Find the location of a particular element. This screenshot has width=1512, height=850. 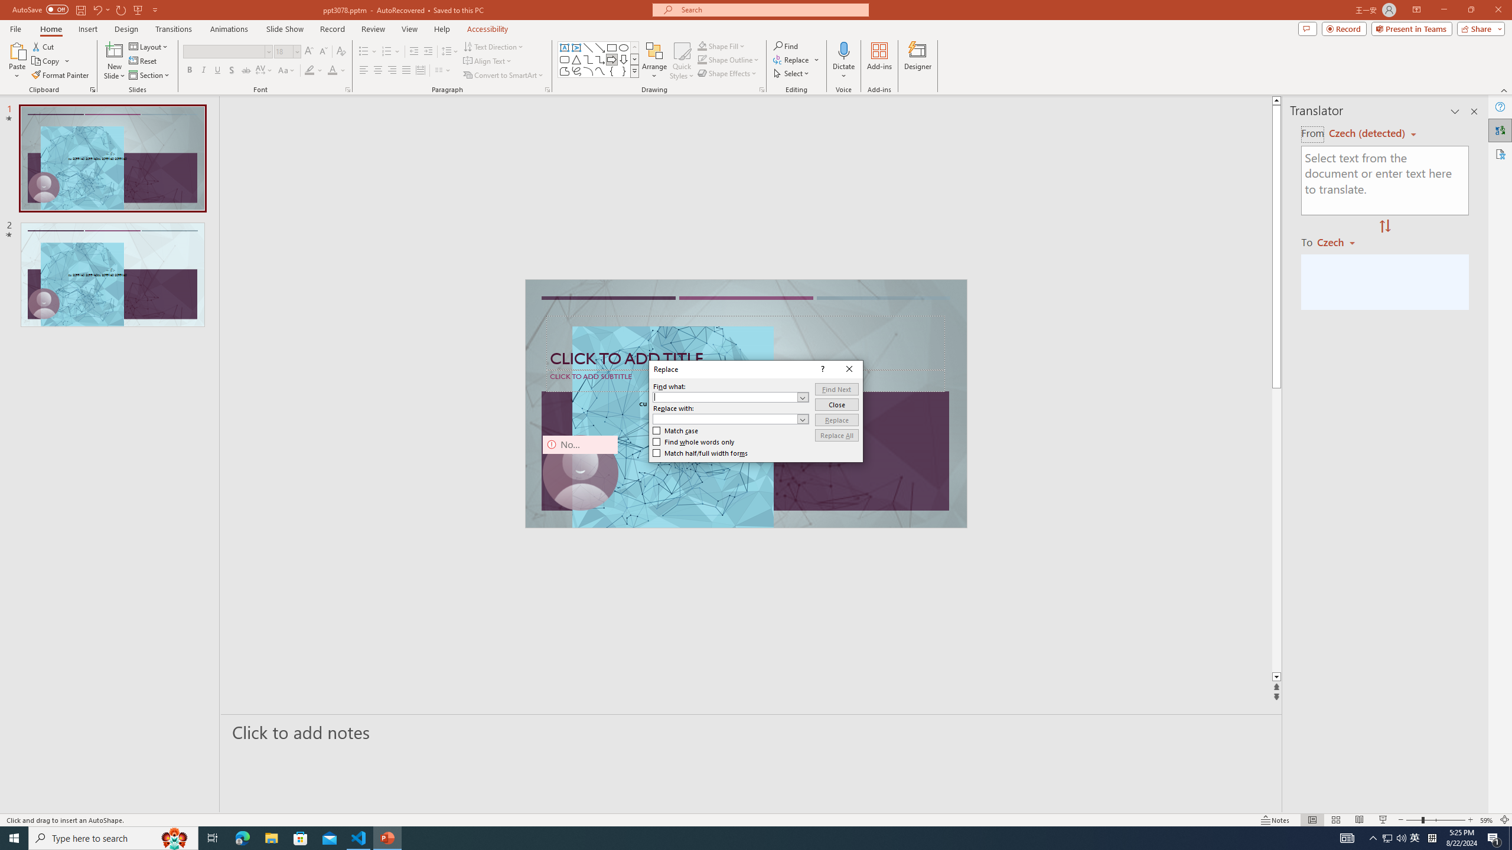

Align Text is located at coordinates (488, 61).